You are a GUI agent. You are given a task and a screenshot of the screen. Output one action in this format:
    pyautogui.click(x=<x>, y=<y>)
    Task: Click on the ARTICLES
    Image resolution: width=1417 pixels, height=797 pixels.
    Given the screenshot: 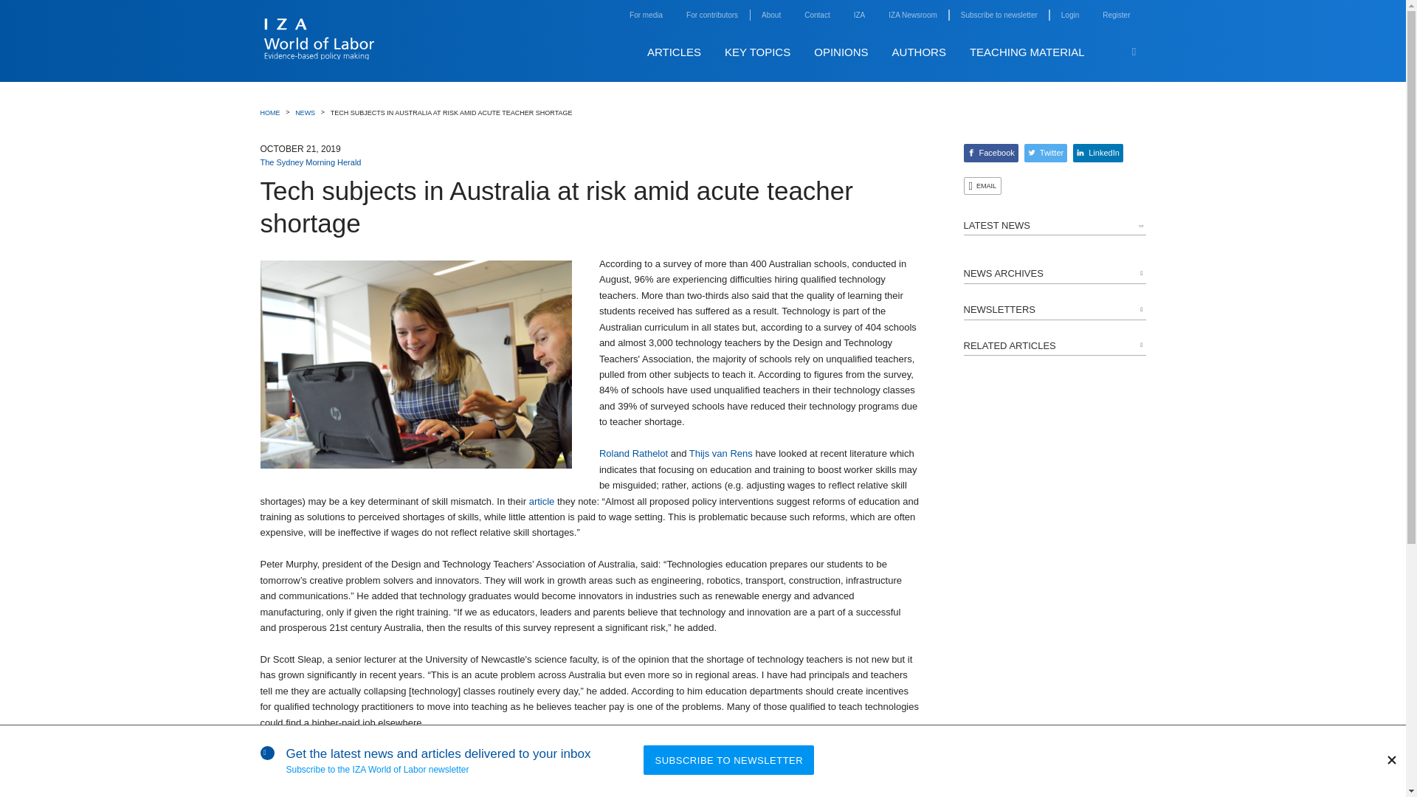 What is the action you would take?
    pyautogui.click(x=675, y=52)
    